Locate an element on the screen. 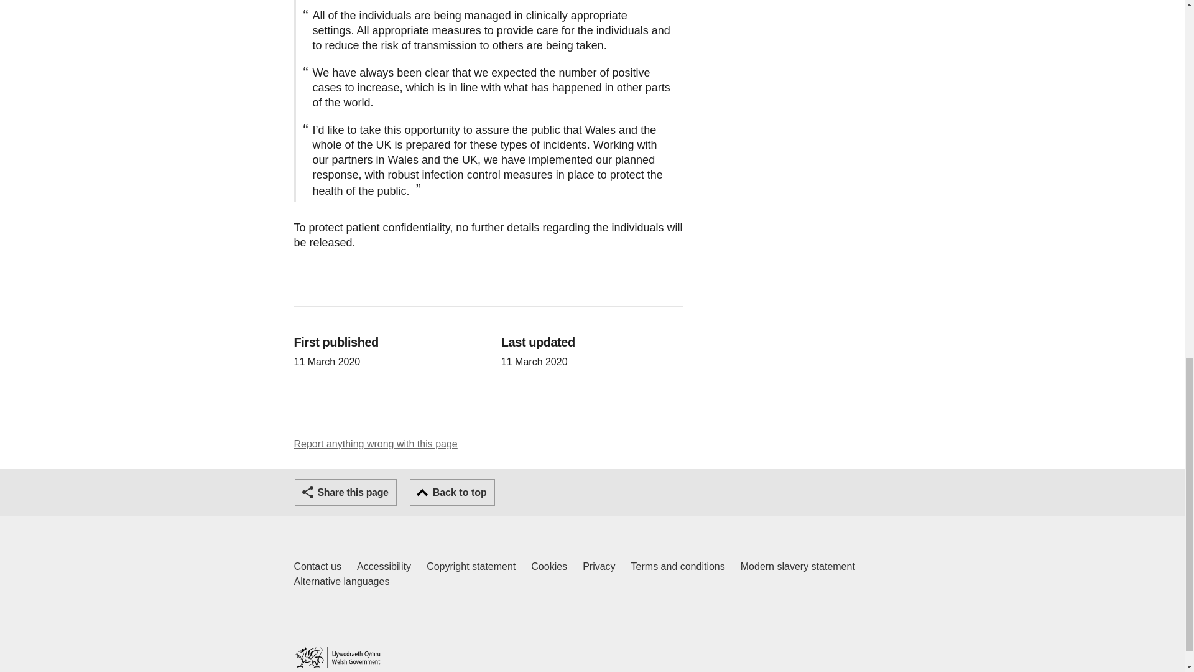 This screenshot has width=1194, height=672. Copyright statement is located at coordinates (471, 566).